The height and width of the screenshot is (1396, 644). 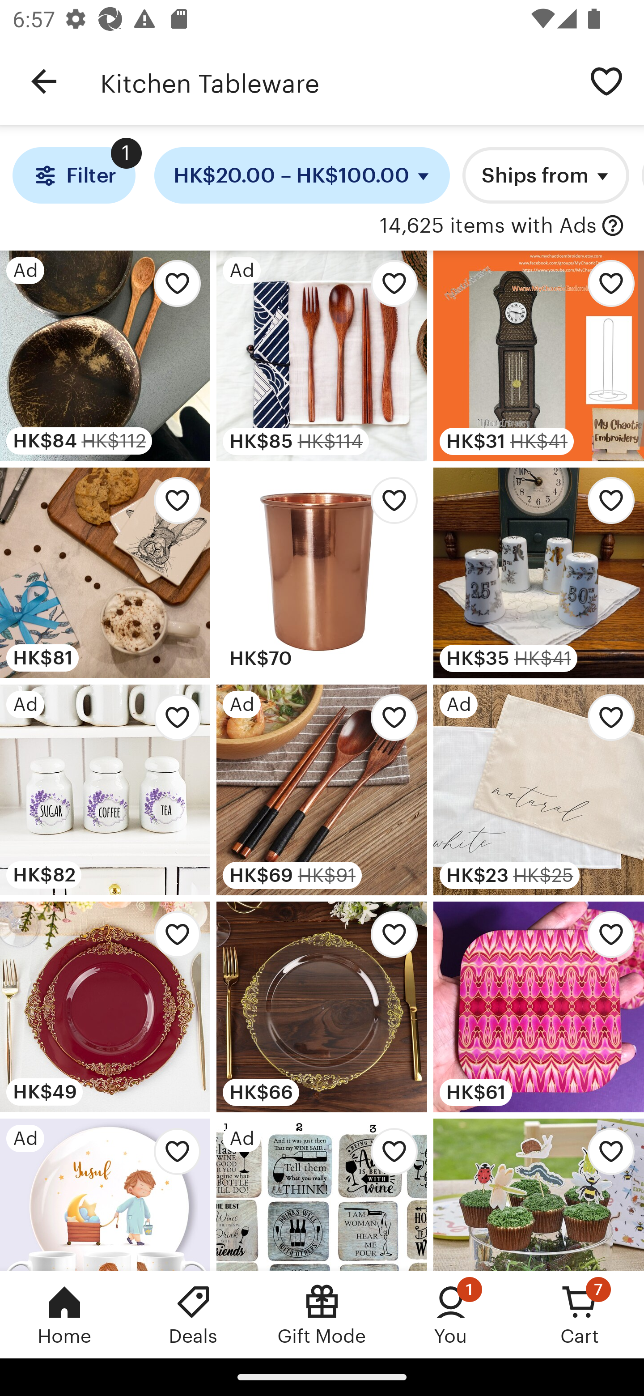 What do you see at coordinates (606, 81) in the screenshot?
I see `Save search` at bounding box center [606, 81].